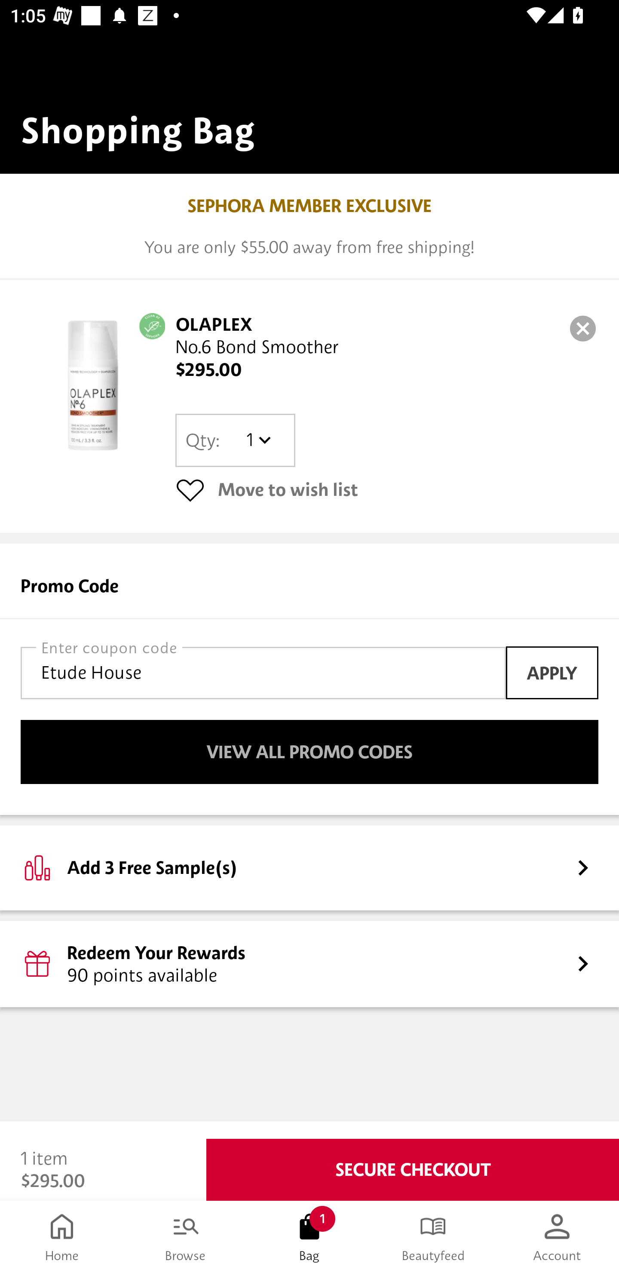 The width and height of the screenshot is (619, 1273). I want to click on Promo Code Etude House APPLY VIEW ALL PROMO CODES, so click(309, 679).